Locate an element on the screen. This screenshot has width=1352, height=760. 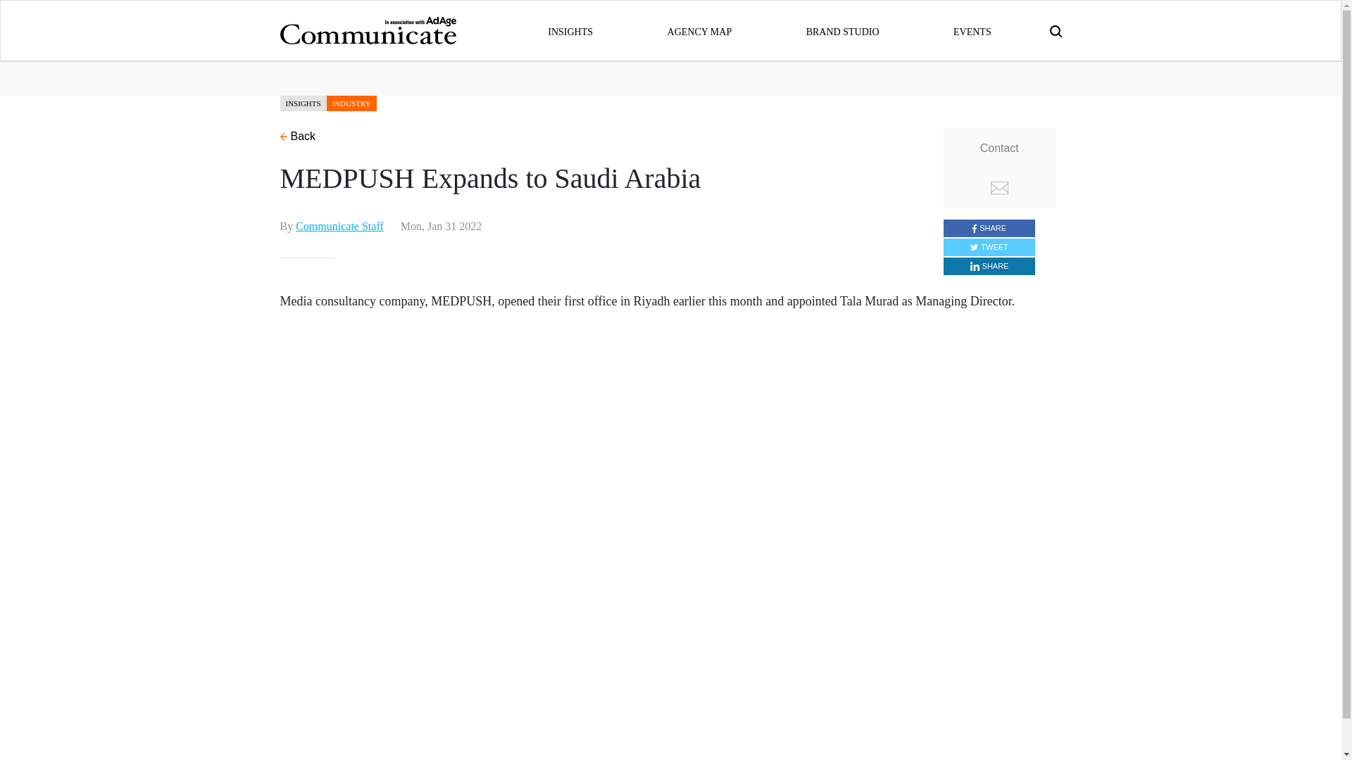
Back is located at coordinates (298, 135).